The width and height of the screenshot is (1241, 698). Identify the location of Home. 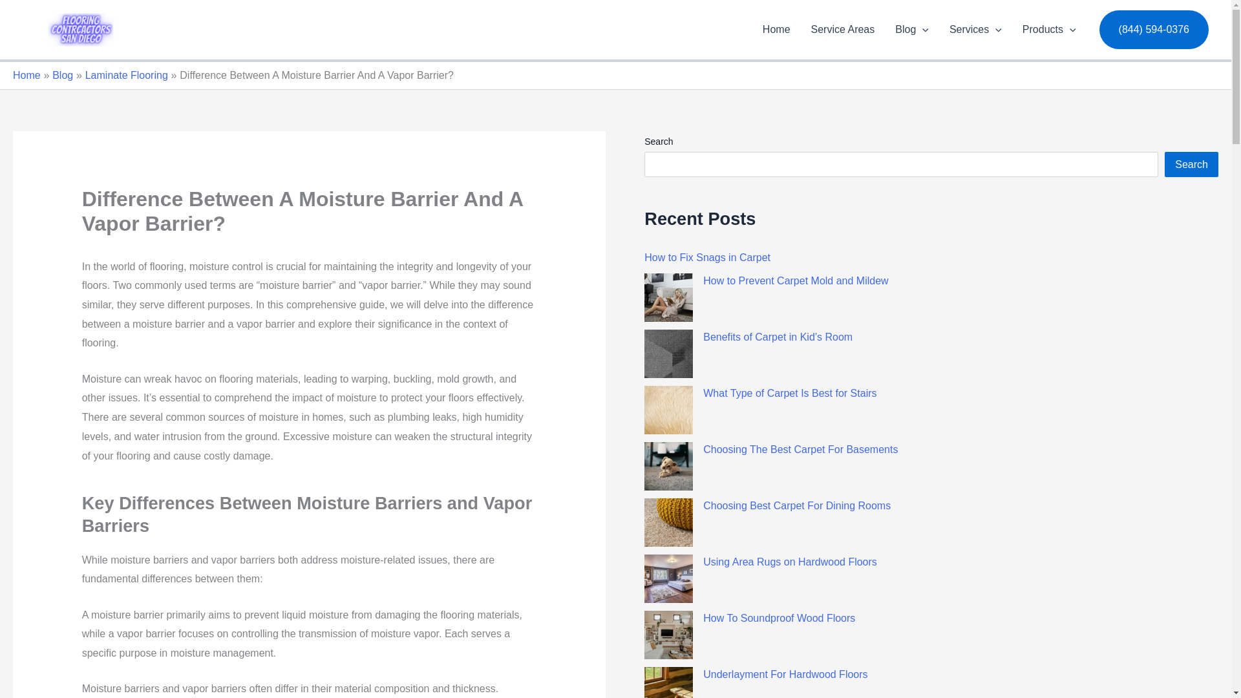
(776, 30).